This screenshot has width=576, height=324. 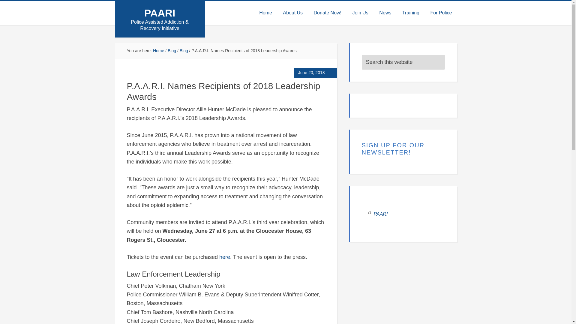 What do you see at coordinates (441, 13) in the screenshot?
I see `For Police` at bounding box center [441, 13].